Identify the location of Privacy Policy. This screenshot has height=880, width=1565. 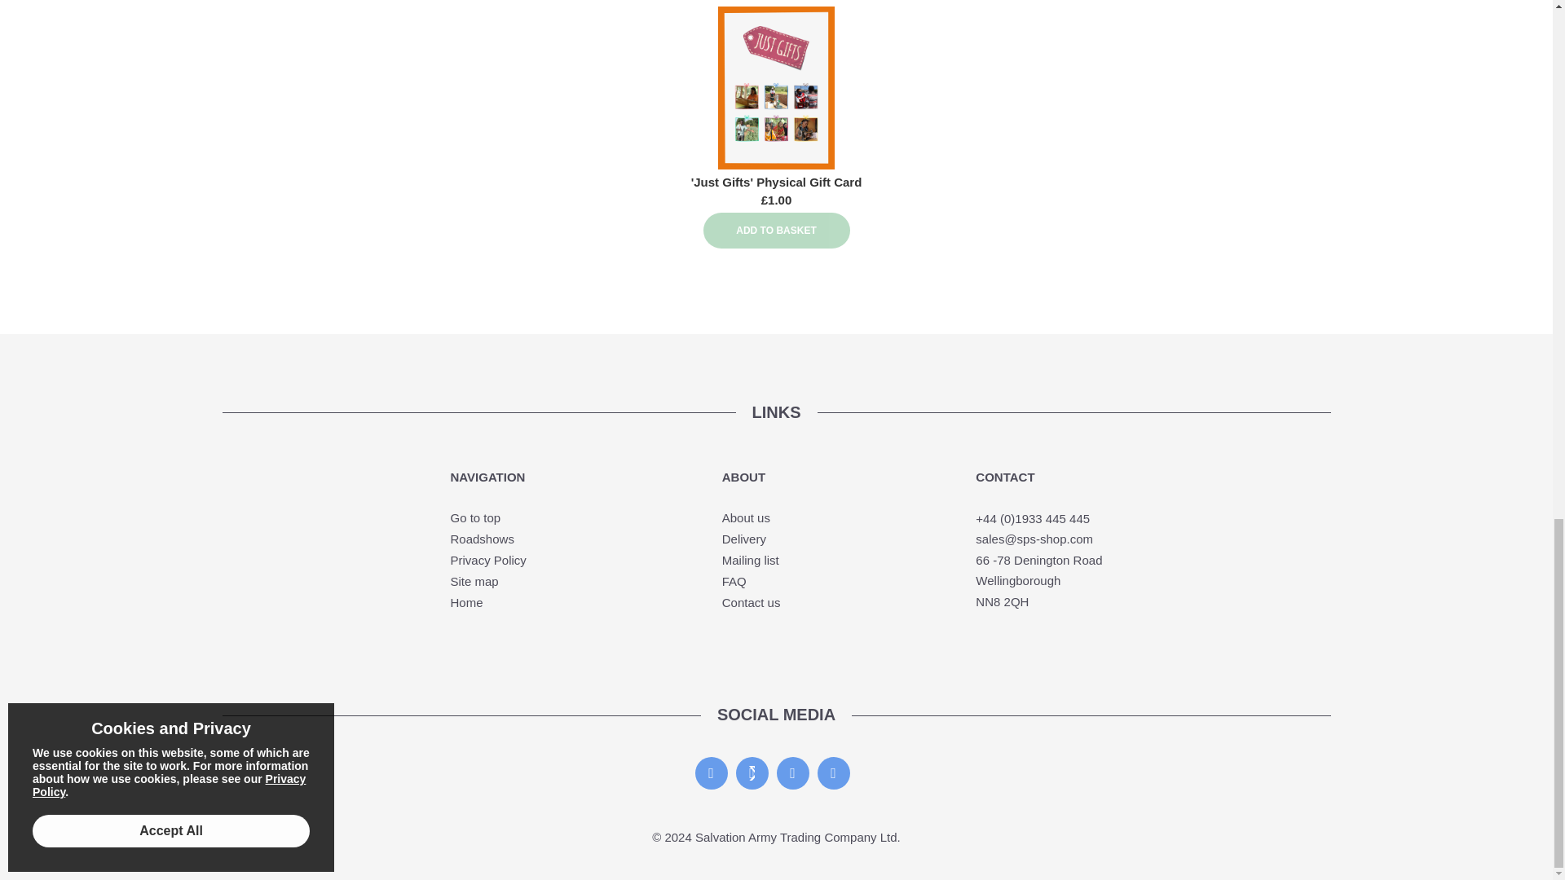
(487, 560).